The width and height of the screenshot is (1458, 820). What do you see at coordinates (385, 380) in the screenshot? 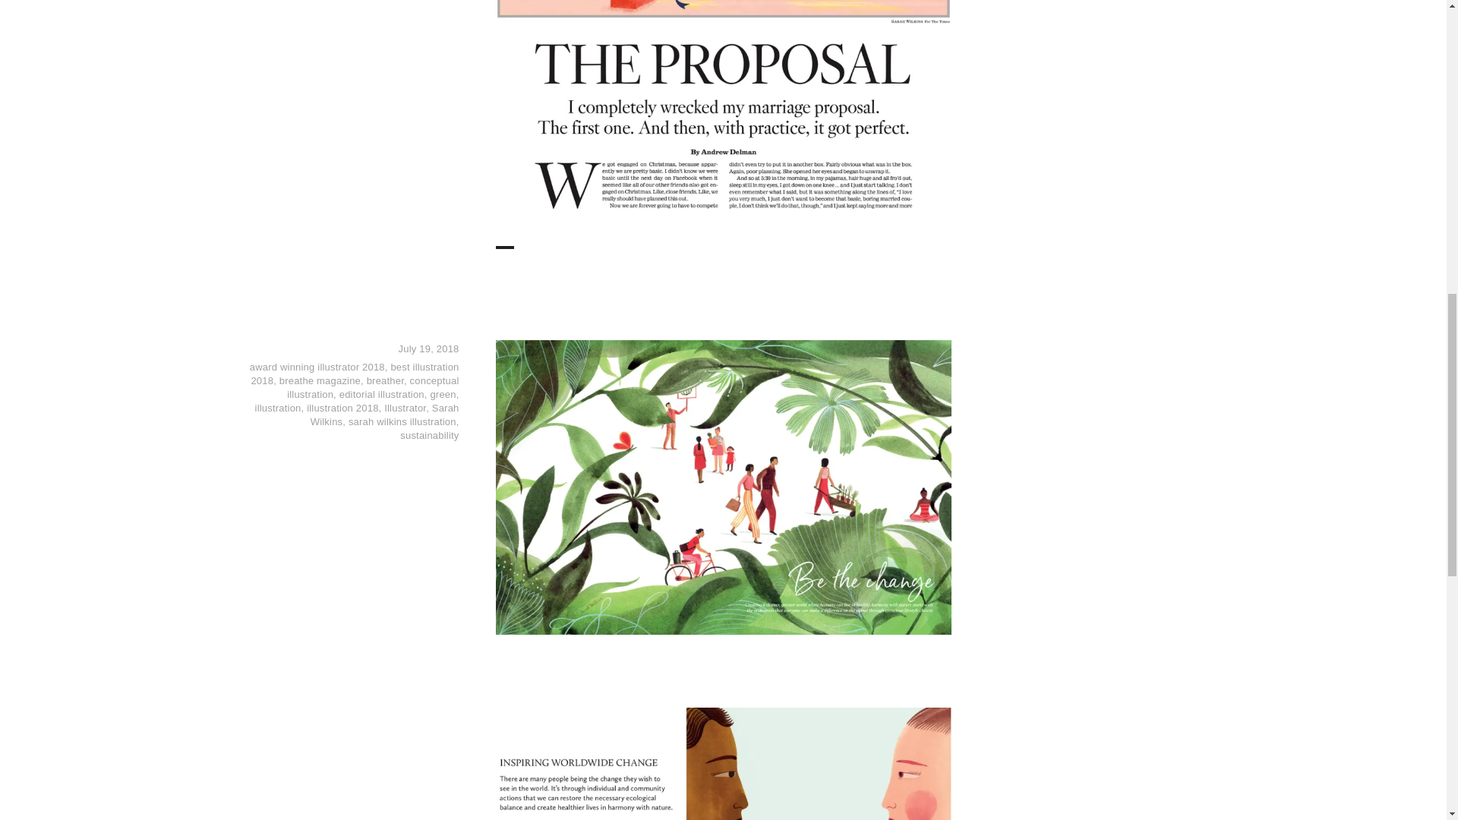
I see `breather` at bounding box center [385, 380].